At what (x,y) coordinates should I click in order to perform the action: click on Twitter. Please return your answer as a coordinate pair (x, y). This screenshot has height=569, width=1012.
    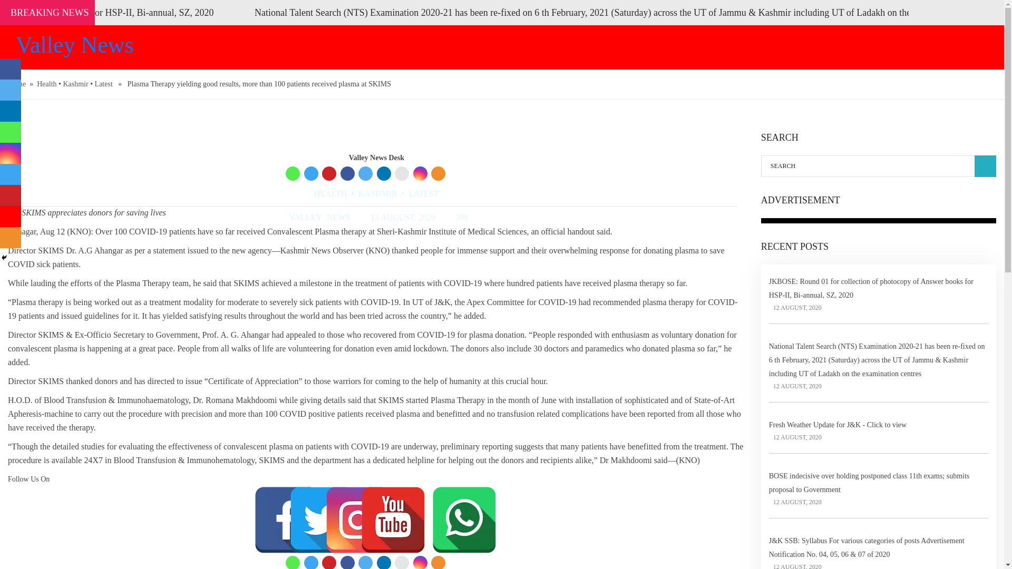
    Looking at the image, I should click on (365, 563).